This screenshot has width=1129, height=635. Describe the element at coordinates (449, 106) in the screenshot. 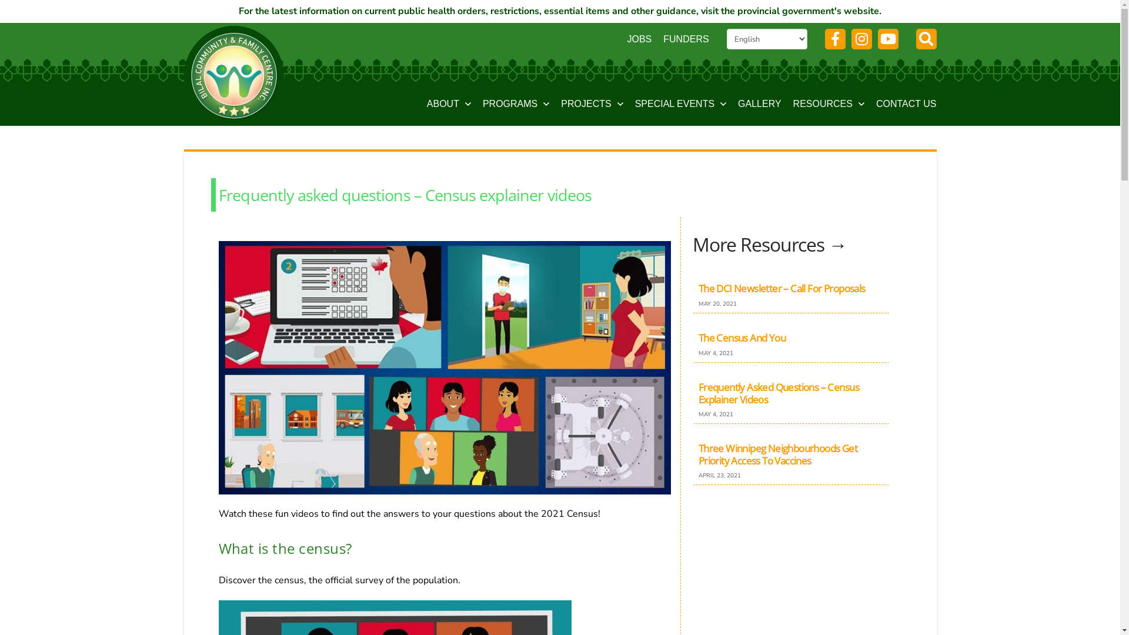

I see `ABOUT` at that location.